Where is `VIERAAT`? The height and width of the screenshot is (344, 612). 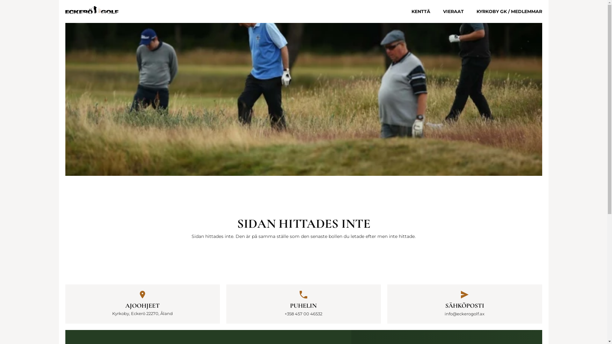 VIERAAT is located at coordinates (453, 11).